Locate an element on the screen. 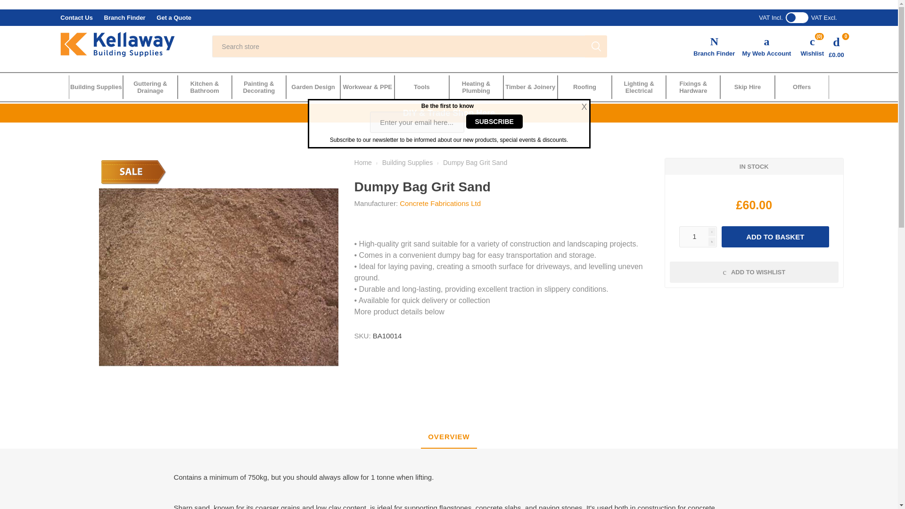  Search is located at coordinates (596, 46).